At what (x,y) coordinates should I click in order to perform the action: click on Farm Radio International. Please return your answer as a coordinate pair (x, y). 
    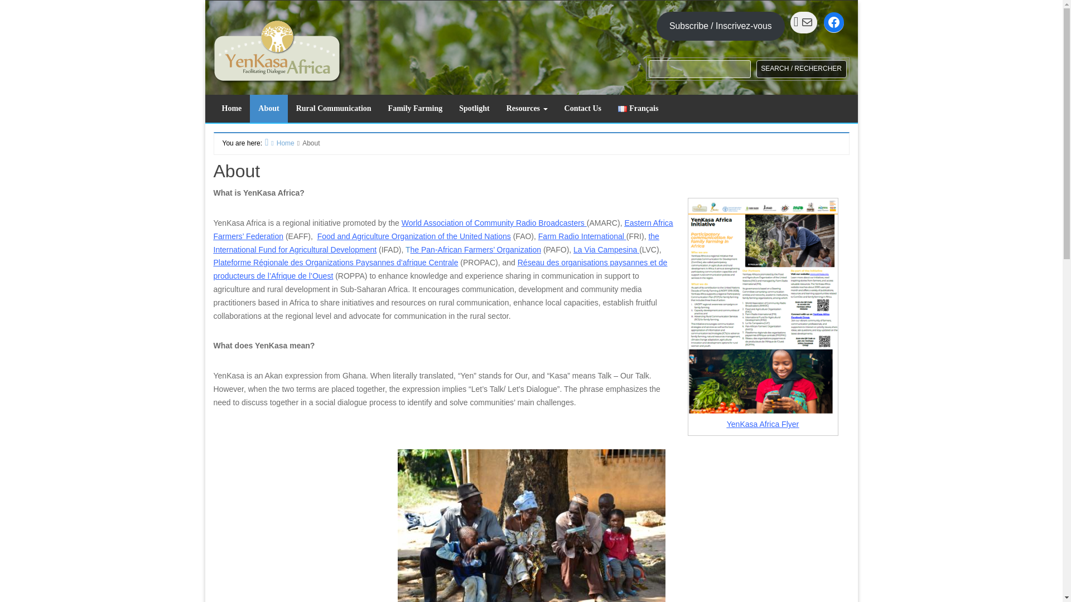
    Looking at the image, I should click on (581, 236).